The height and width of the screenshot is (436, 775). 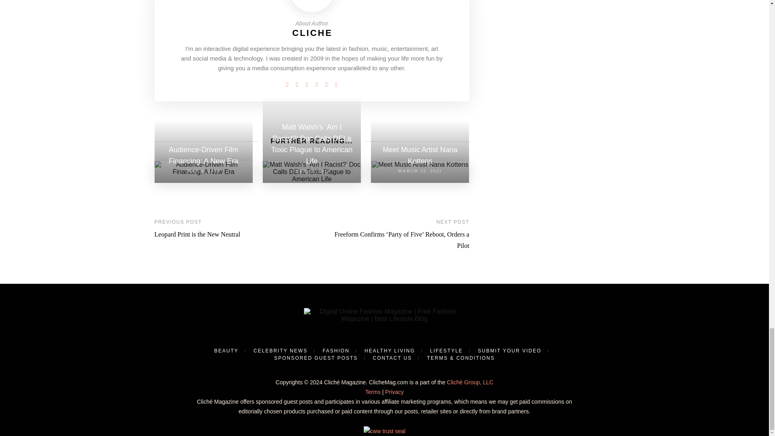 I want to click on Meet Music Artist Nana Kottens, so click(x=420, y=164).